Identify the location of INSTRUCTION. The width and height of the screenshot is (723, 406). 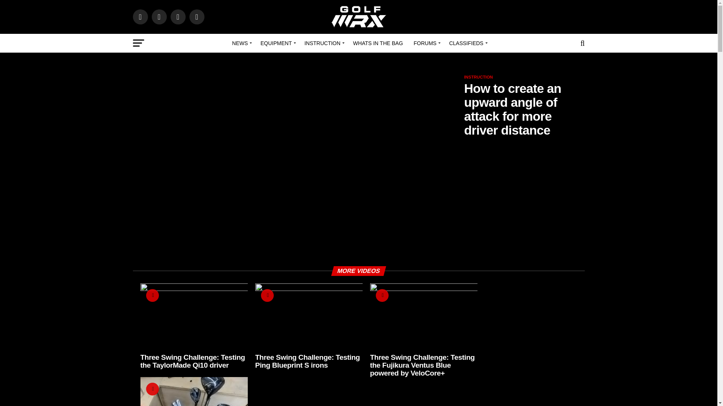
(323, 43).